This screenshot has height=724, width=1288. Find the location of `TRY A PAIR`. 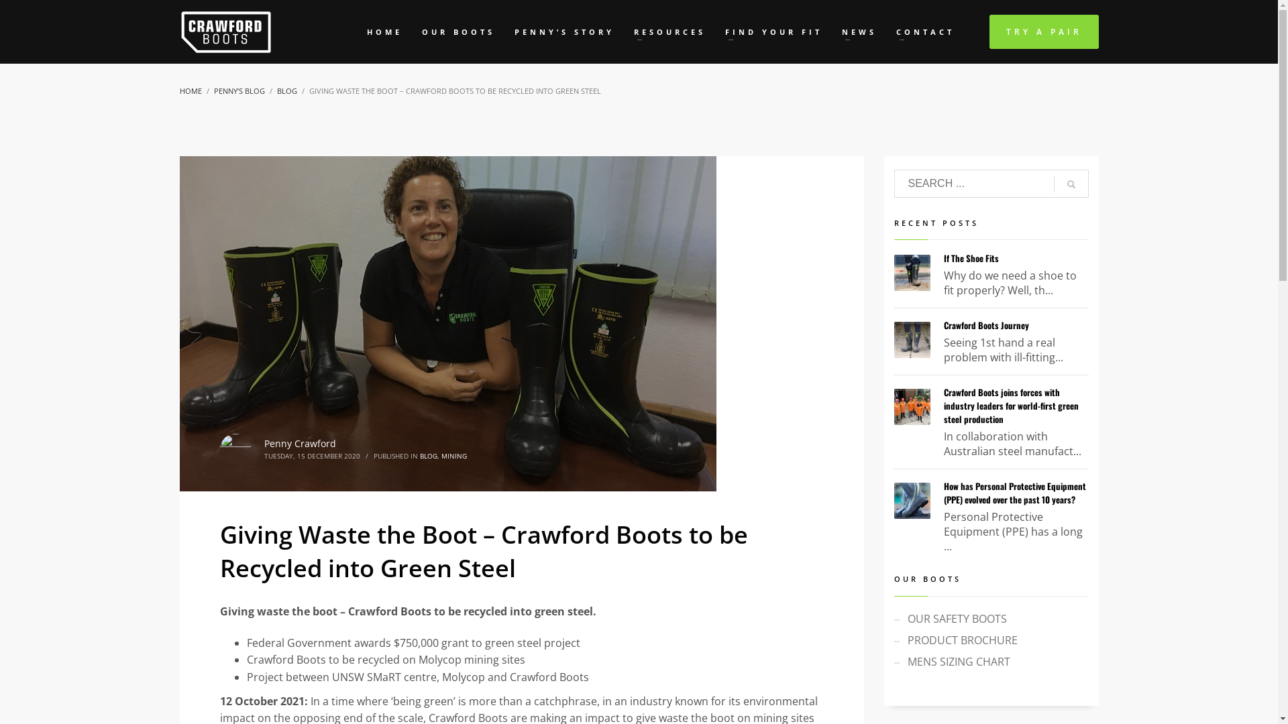

TRY A PAIR is located at coordinates (1044, 32).